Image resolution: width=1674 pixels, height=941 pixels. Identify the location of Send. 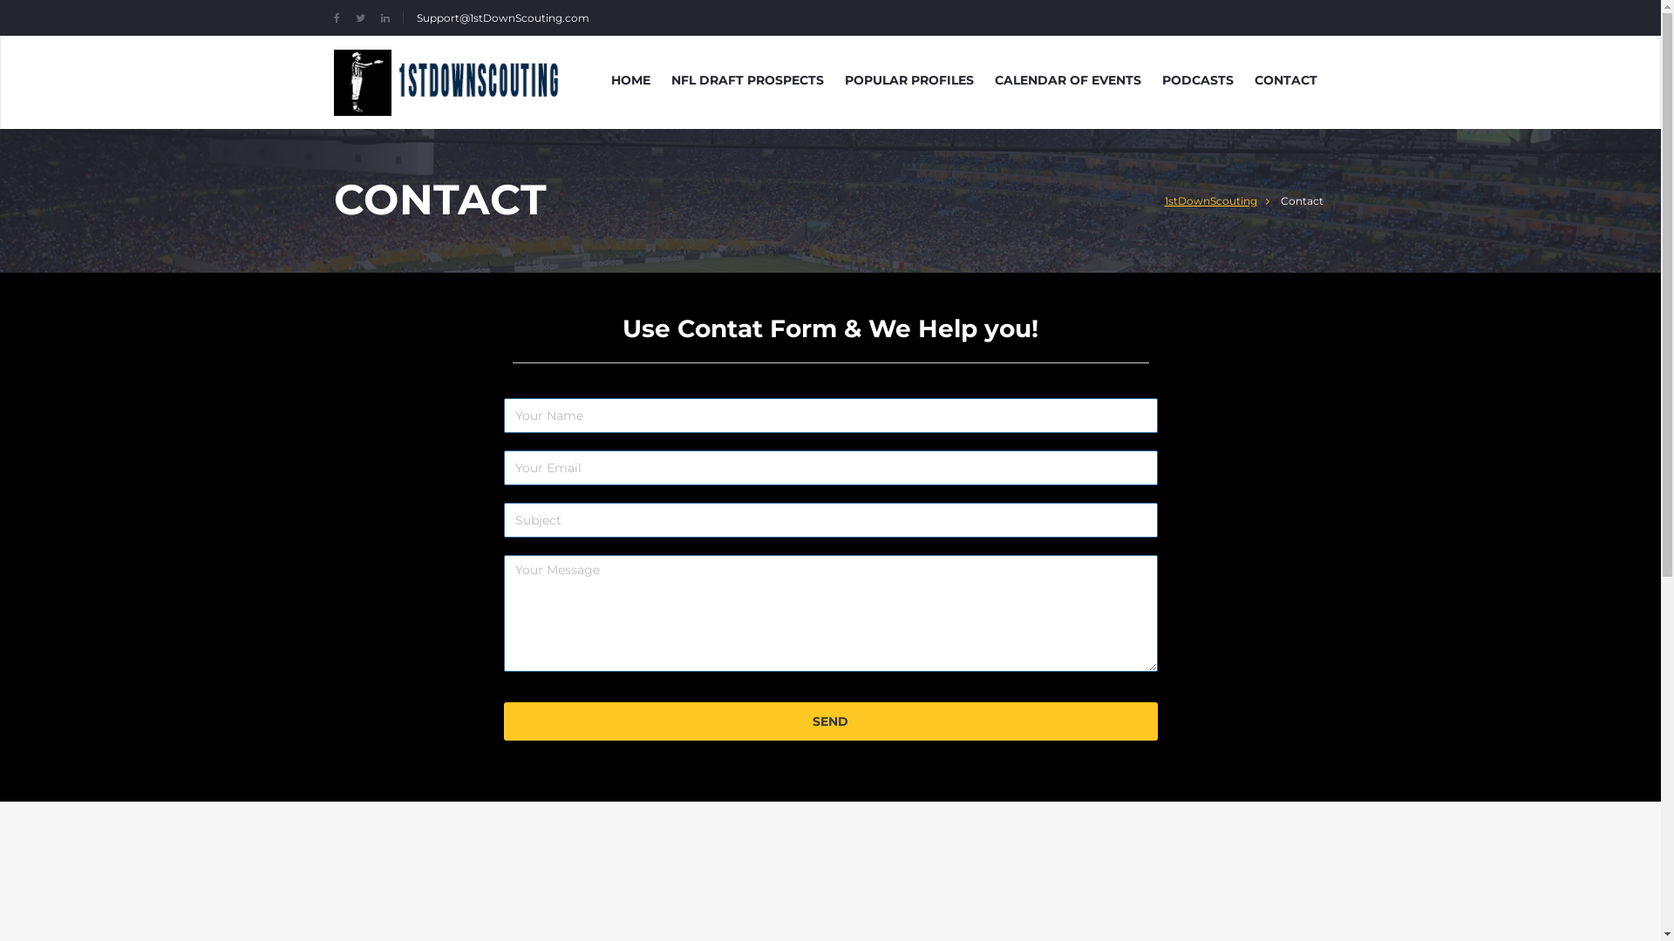
(831, 721).